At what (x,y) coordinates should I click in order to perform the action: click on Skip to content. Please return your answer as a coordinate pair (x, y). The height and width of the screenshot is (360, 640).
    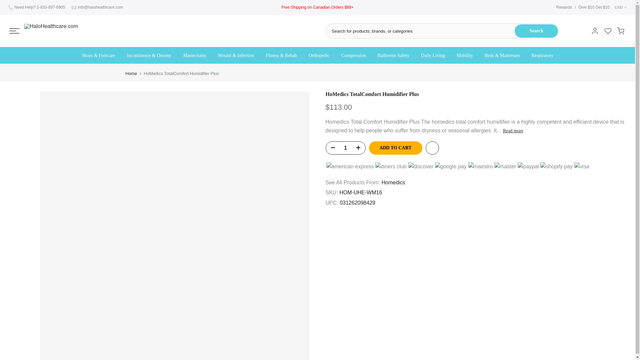
    Looking at the image, I should click on (5, 3).